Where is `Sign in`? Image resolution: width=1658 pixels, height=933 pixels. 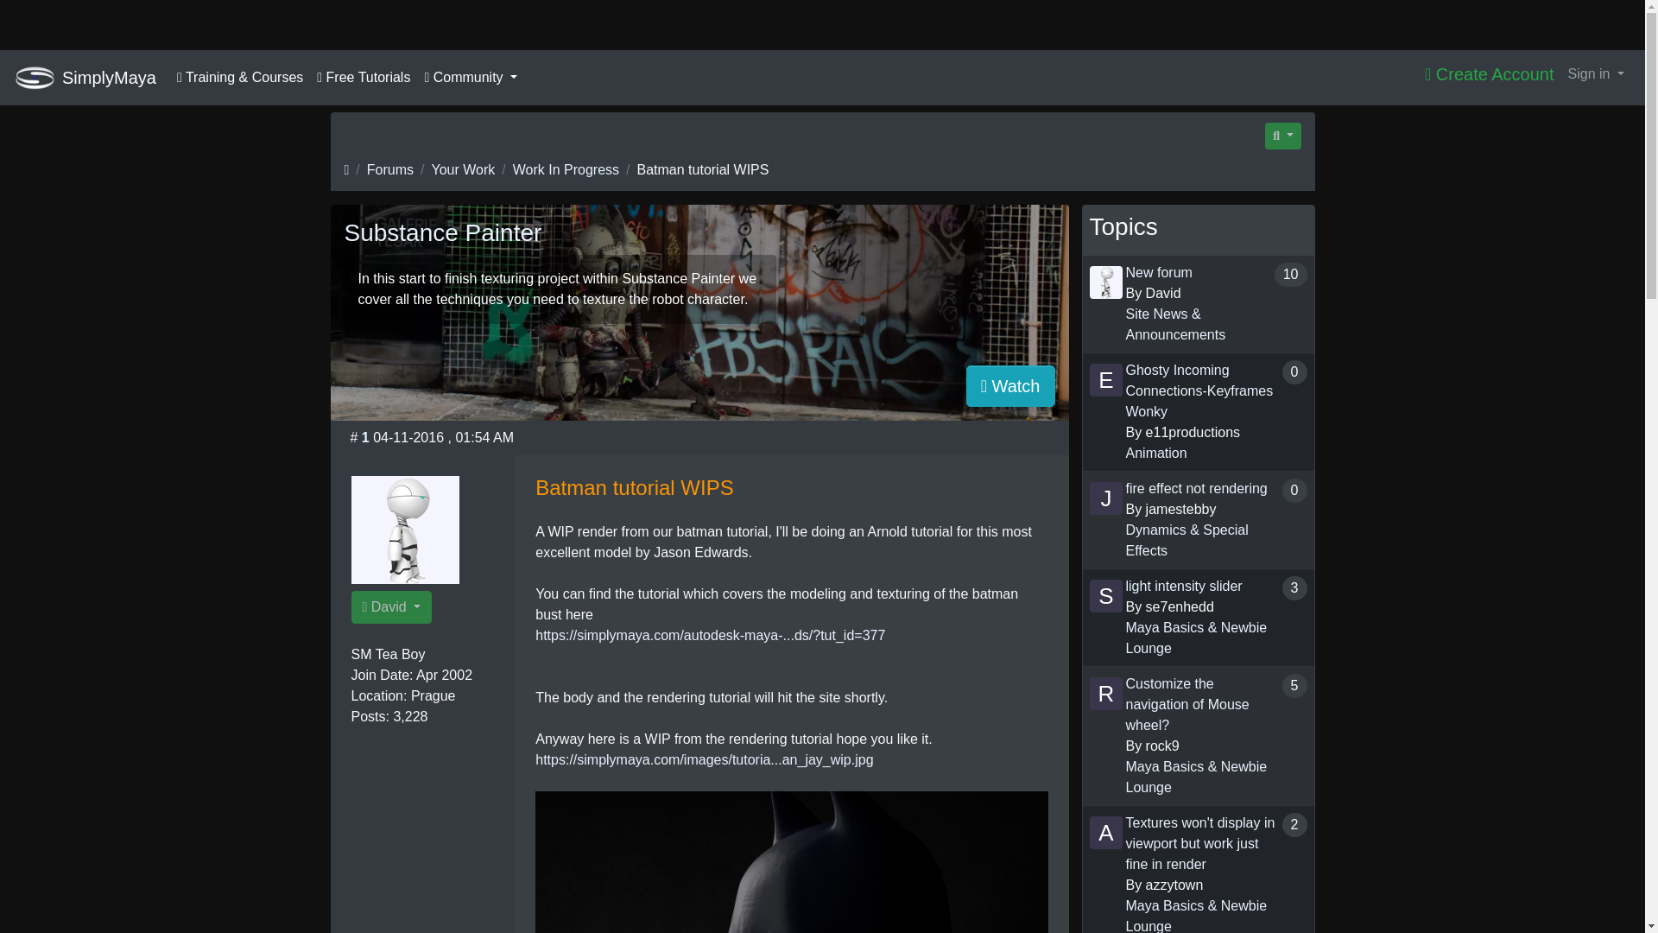
Sign in is located at coordinates (1596, 73).